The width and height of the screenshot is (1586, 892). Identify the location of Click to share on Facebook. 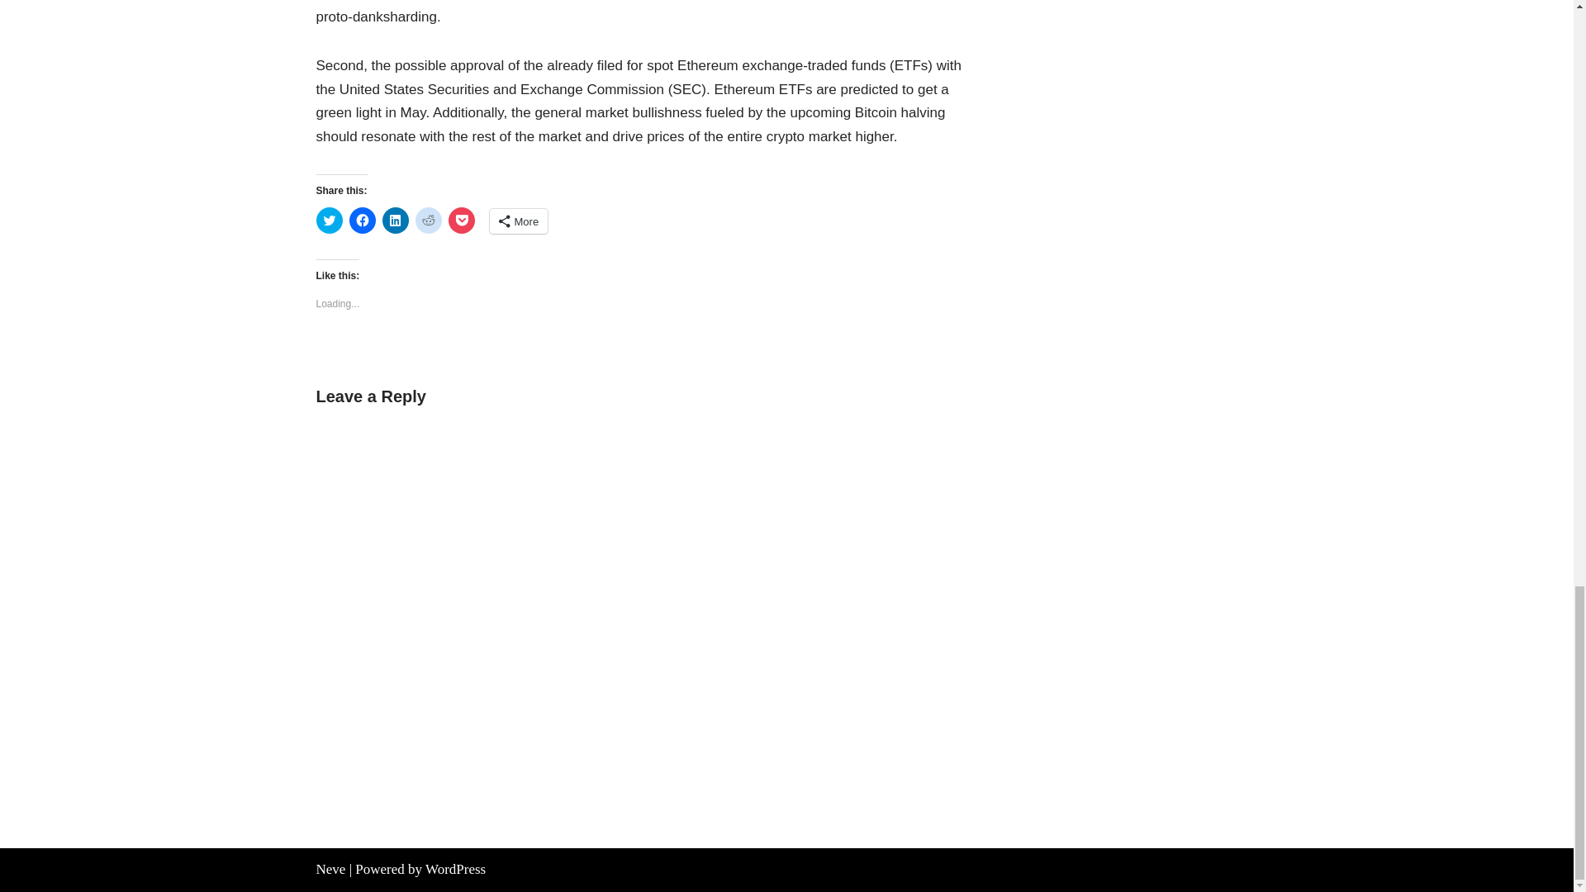
(362, 220).